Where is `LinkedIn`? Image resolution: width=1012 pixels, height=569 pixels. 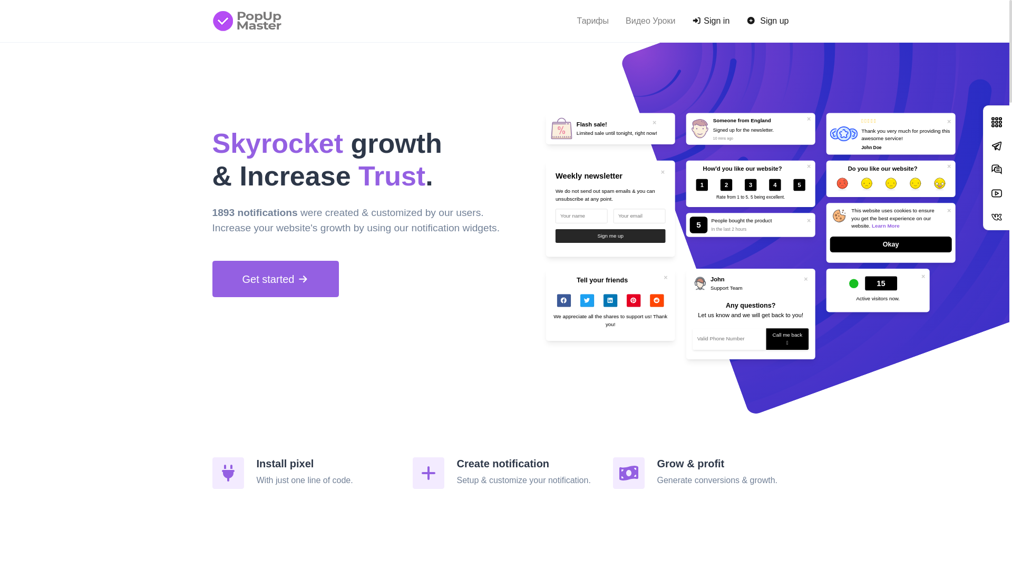
LinkedIn is located at coordinates (613, 303).